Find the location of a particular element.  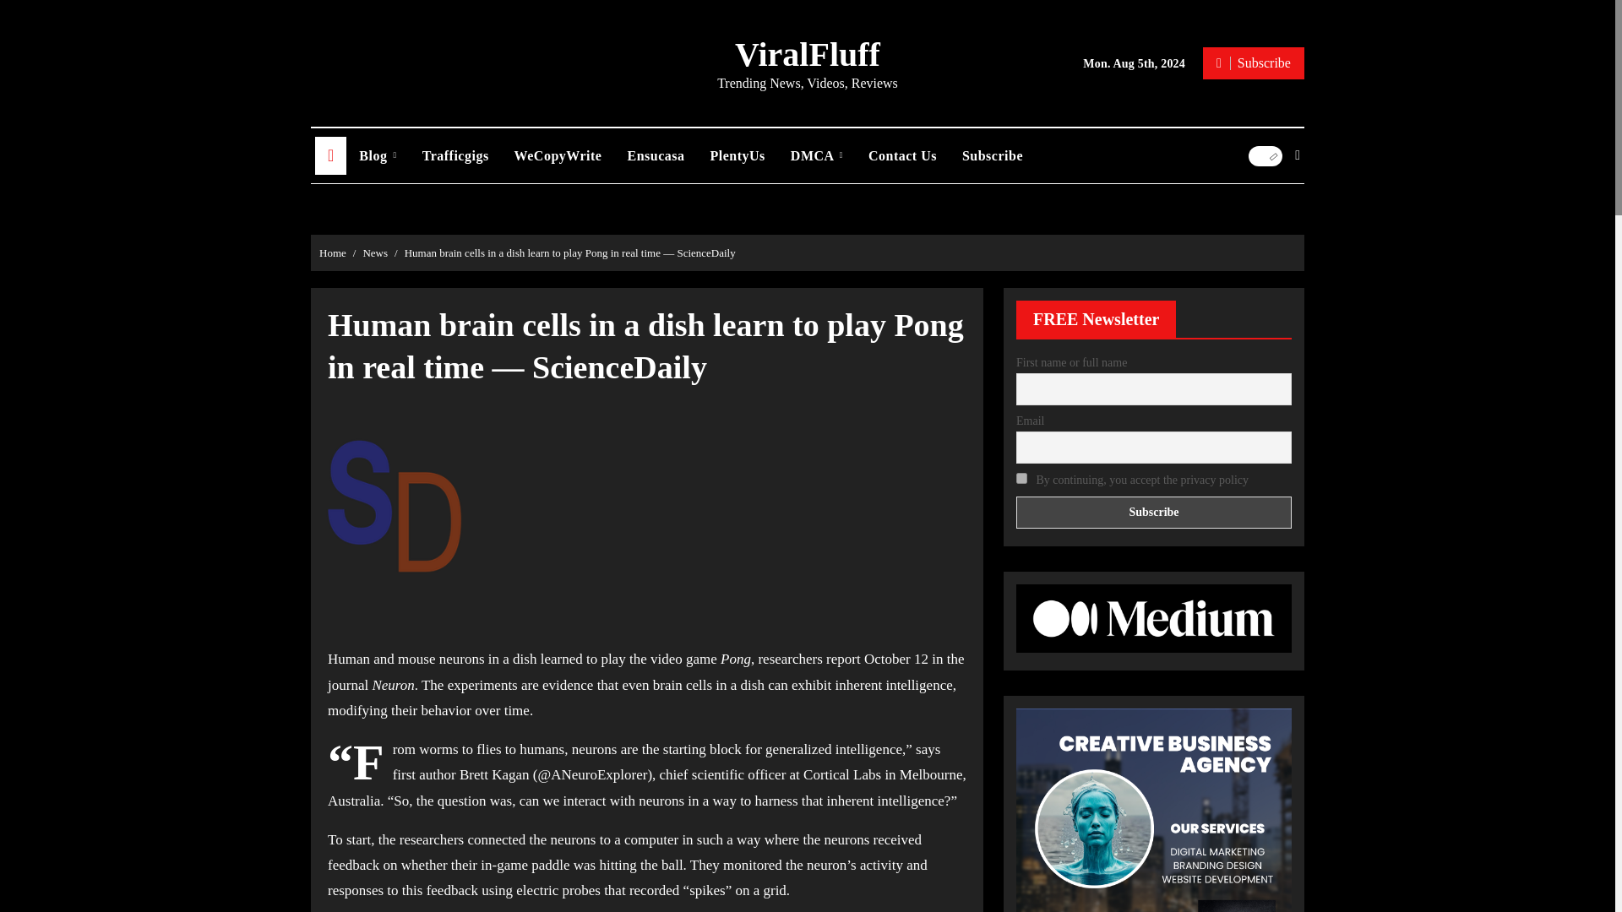

Blog is located at coordinates (377, 155).